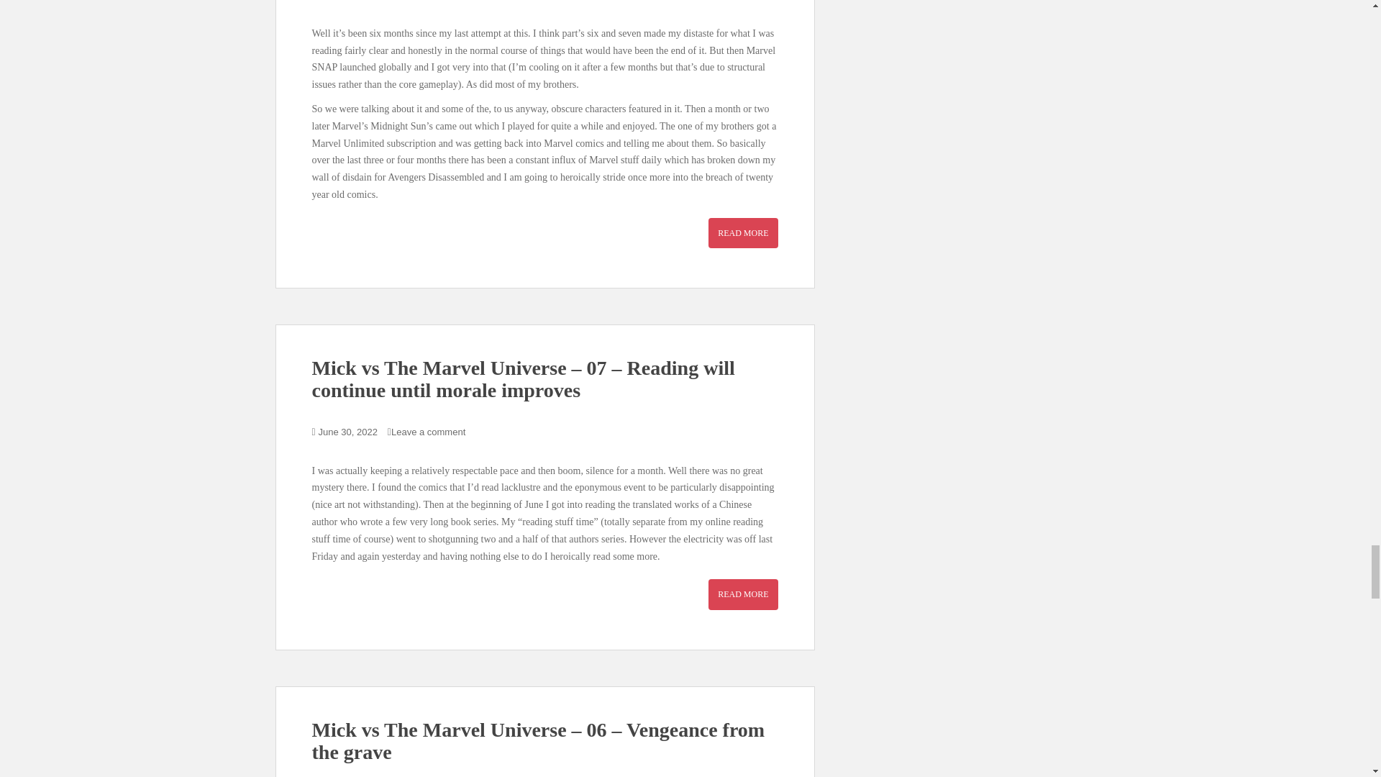  What do you see at coordinates (348, 432) in the screenshot?
I see `June 30, 2022` at bounding box center [348, 432].